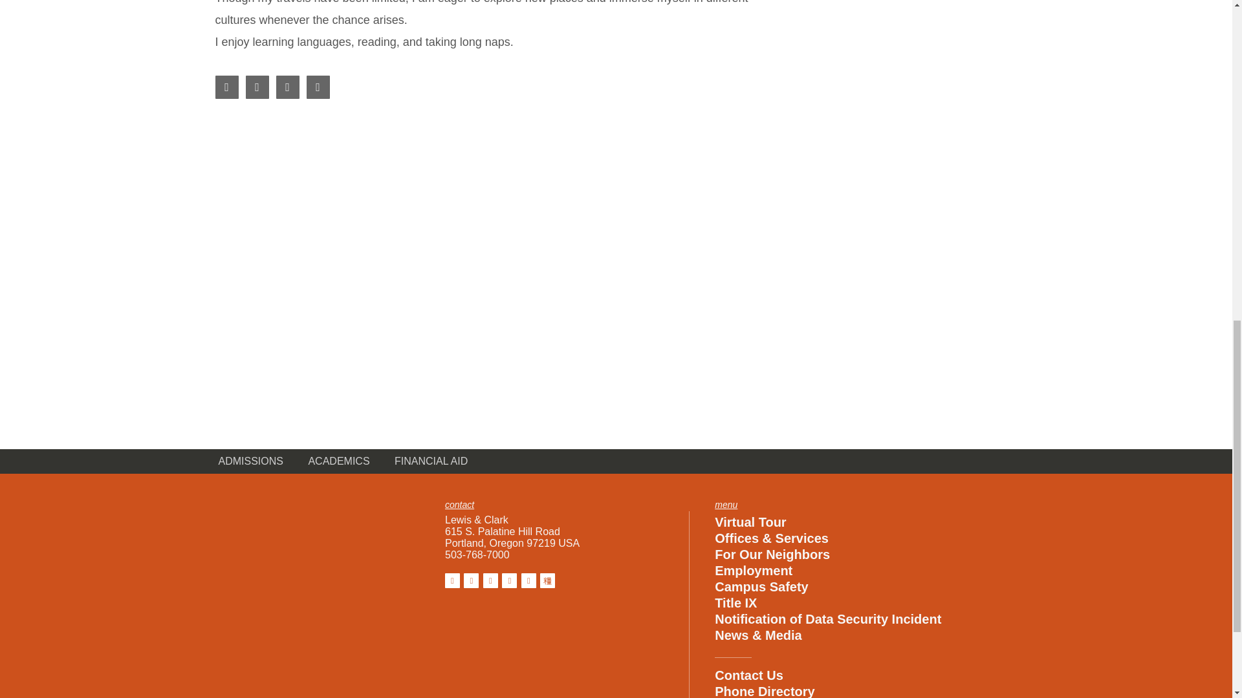 This screenshot has width=1242, height=698. I want to click on View our LinkedIn, so click(508, 580).